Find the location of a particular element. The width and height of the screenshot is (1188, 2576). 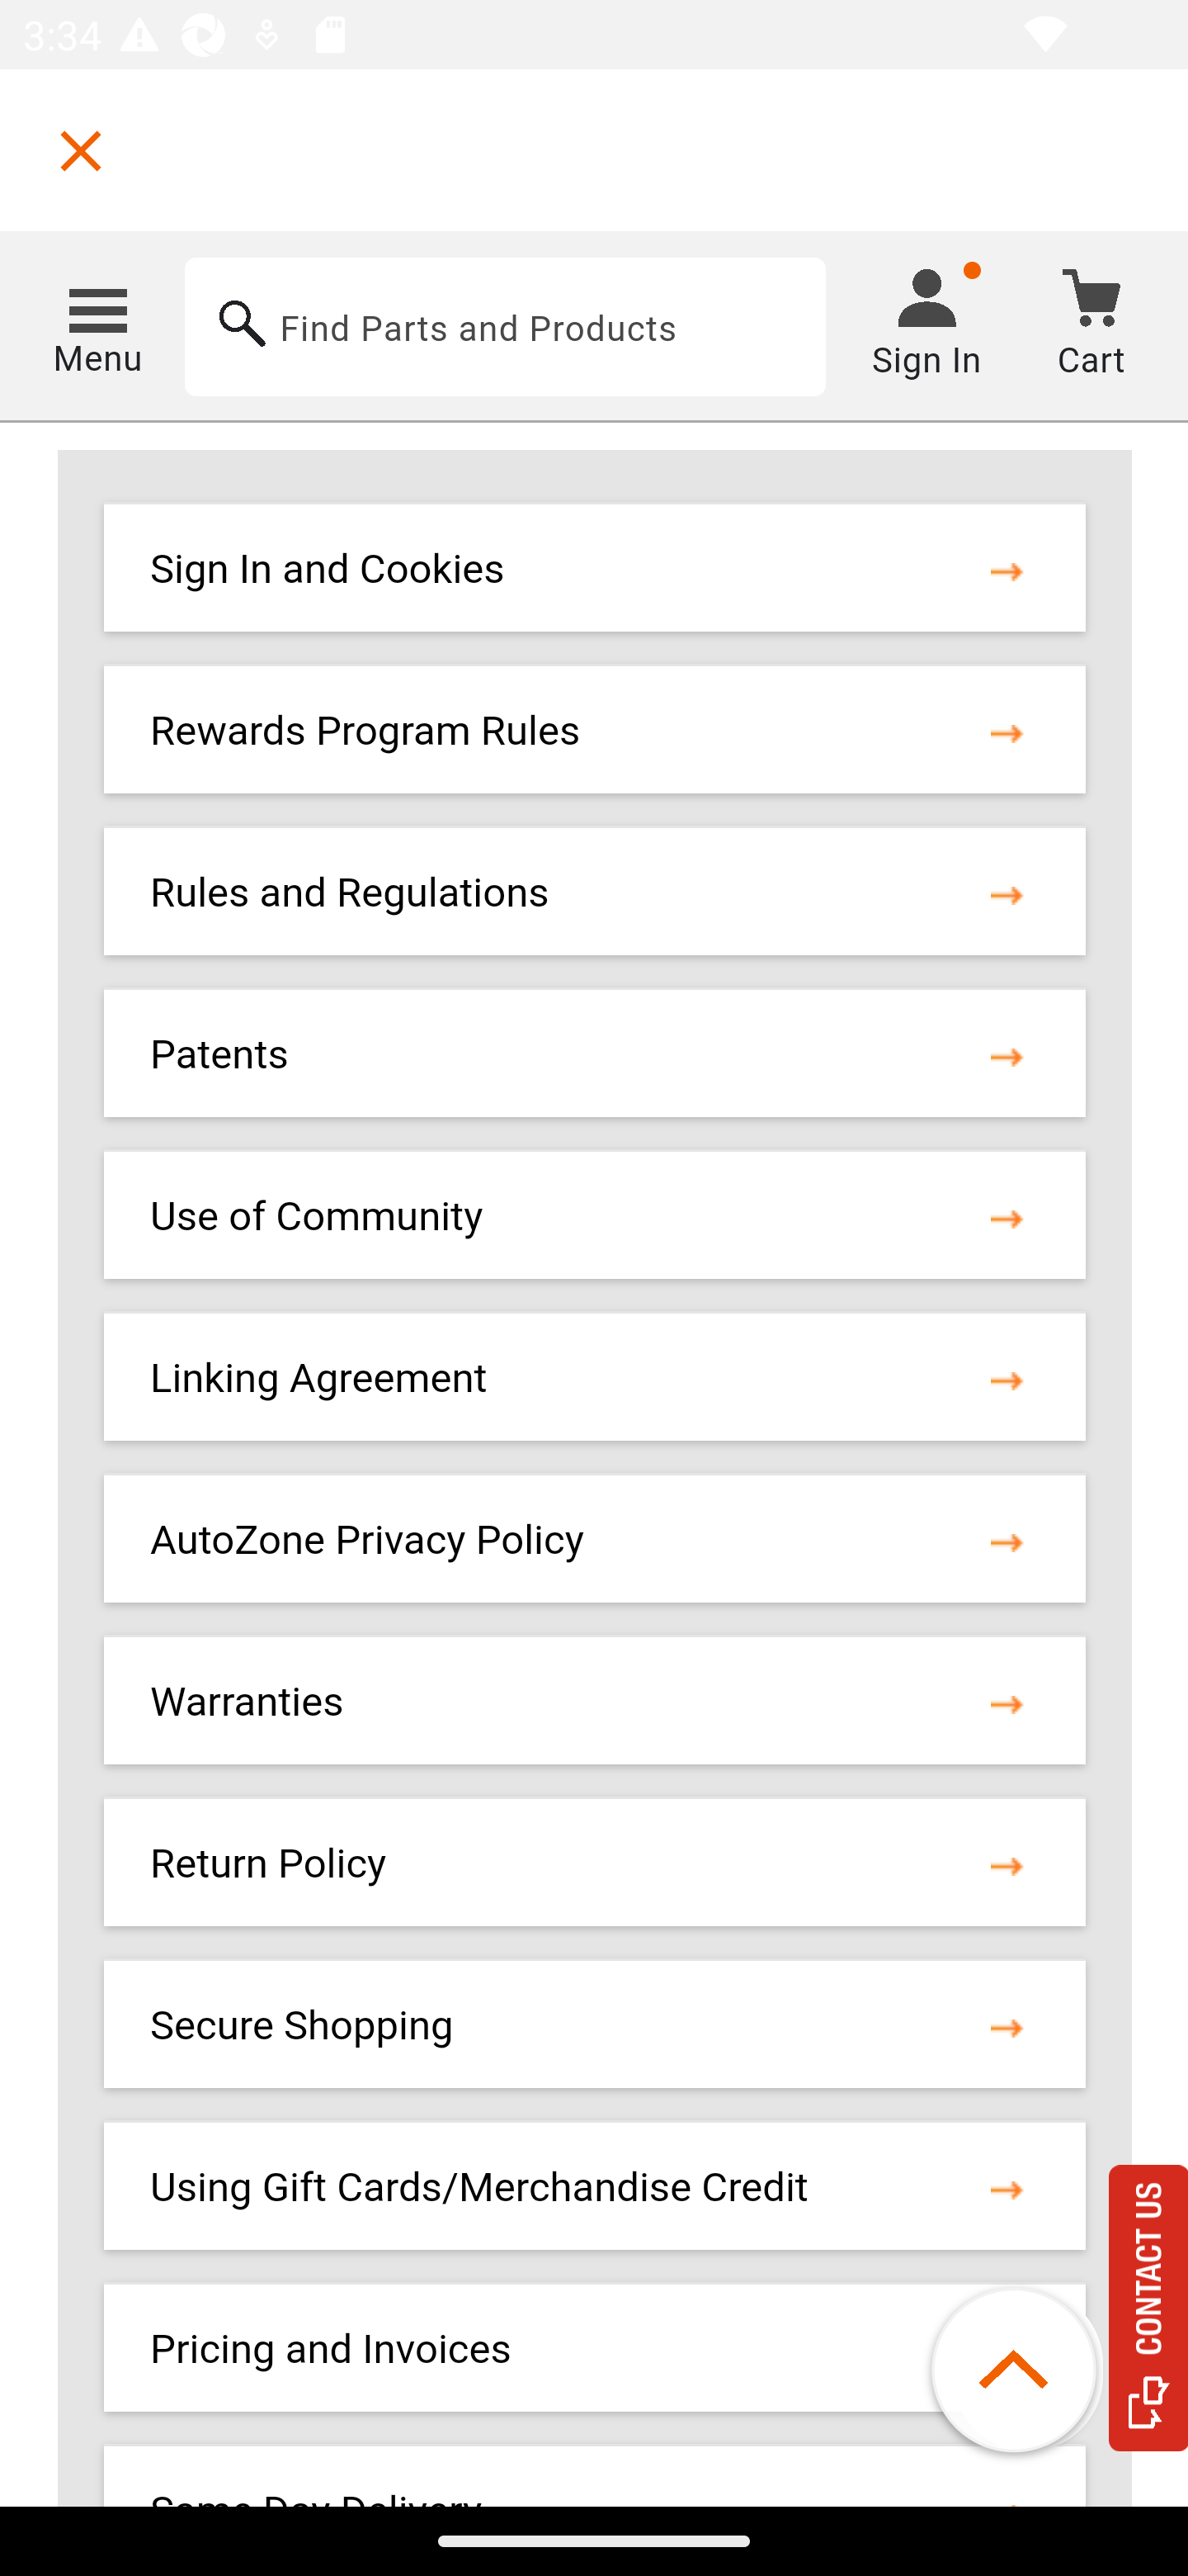

termsAndConditions#loginAndCookies is located at coordinates (1006, 570).